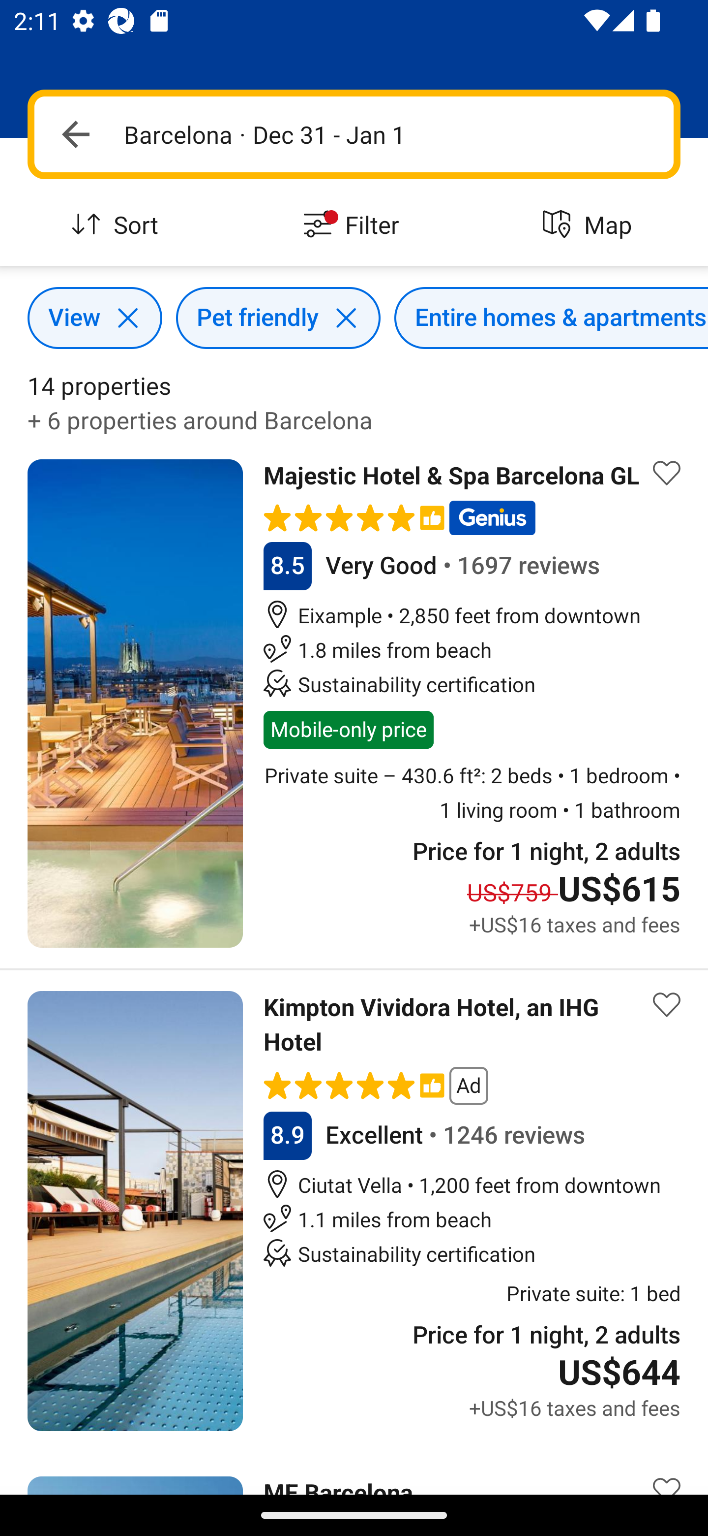 Image resolution: width=708 pixels, height=1536 pixels. What do you see at coordinates (590, 225) in the screenshot?
I see `Map` at bounding box center [590, 225].